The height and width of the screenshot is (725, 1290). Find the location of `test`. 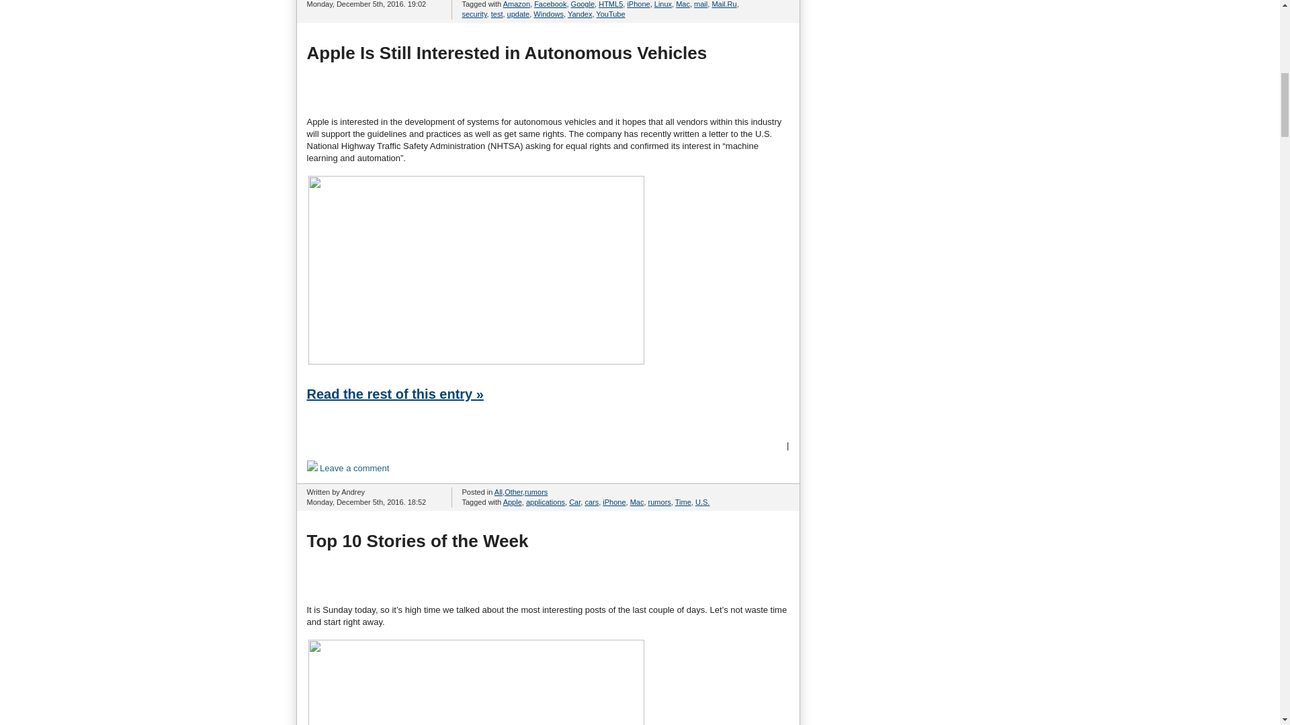

test is located at coordinates (497, 14).